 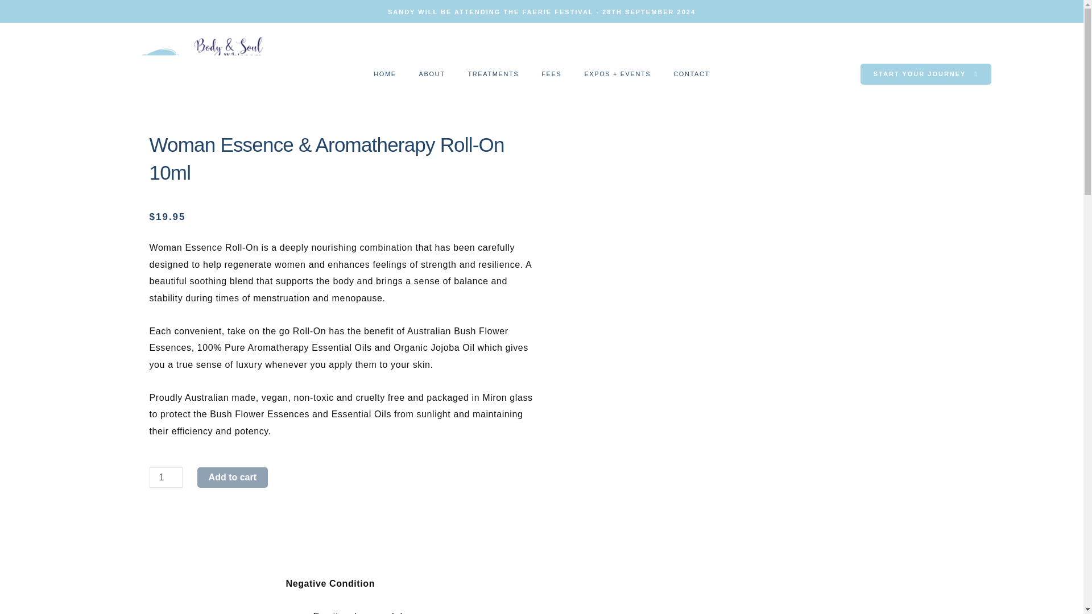 I want to click on CONTACT, so click(x=691, y=74).